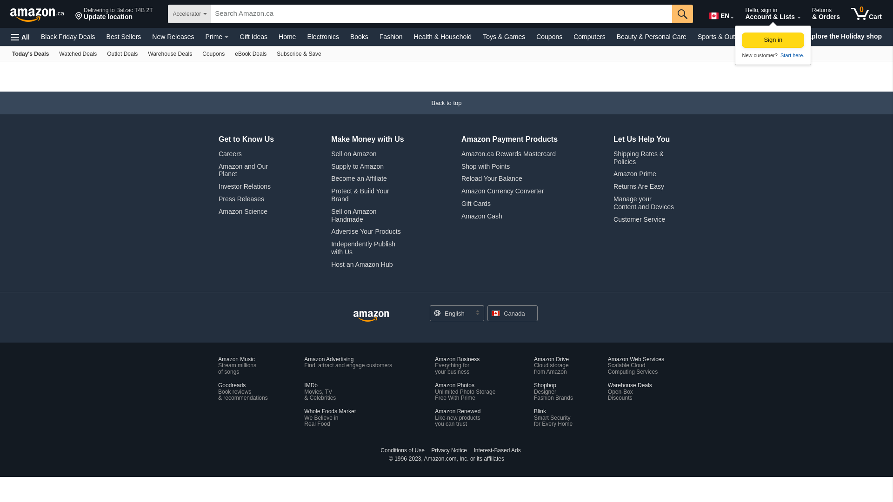 The width and height of the screenshot is (893, 502). What do you see at coordinates (636, 365) in the screenshot?
I see `Amazon Web Services
Scalable Cloud
Computing Services` at bounding box center [636, 365].